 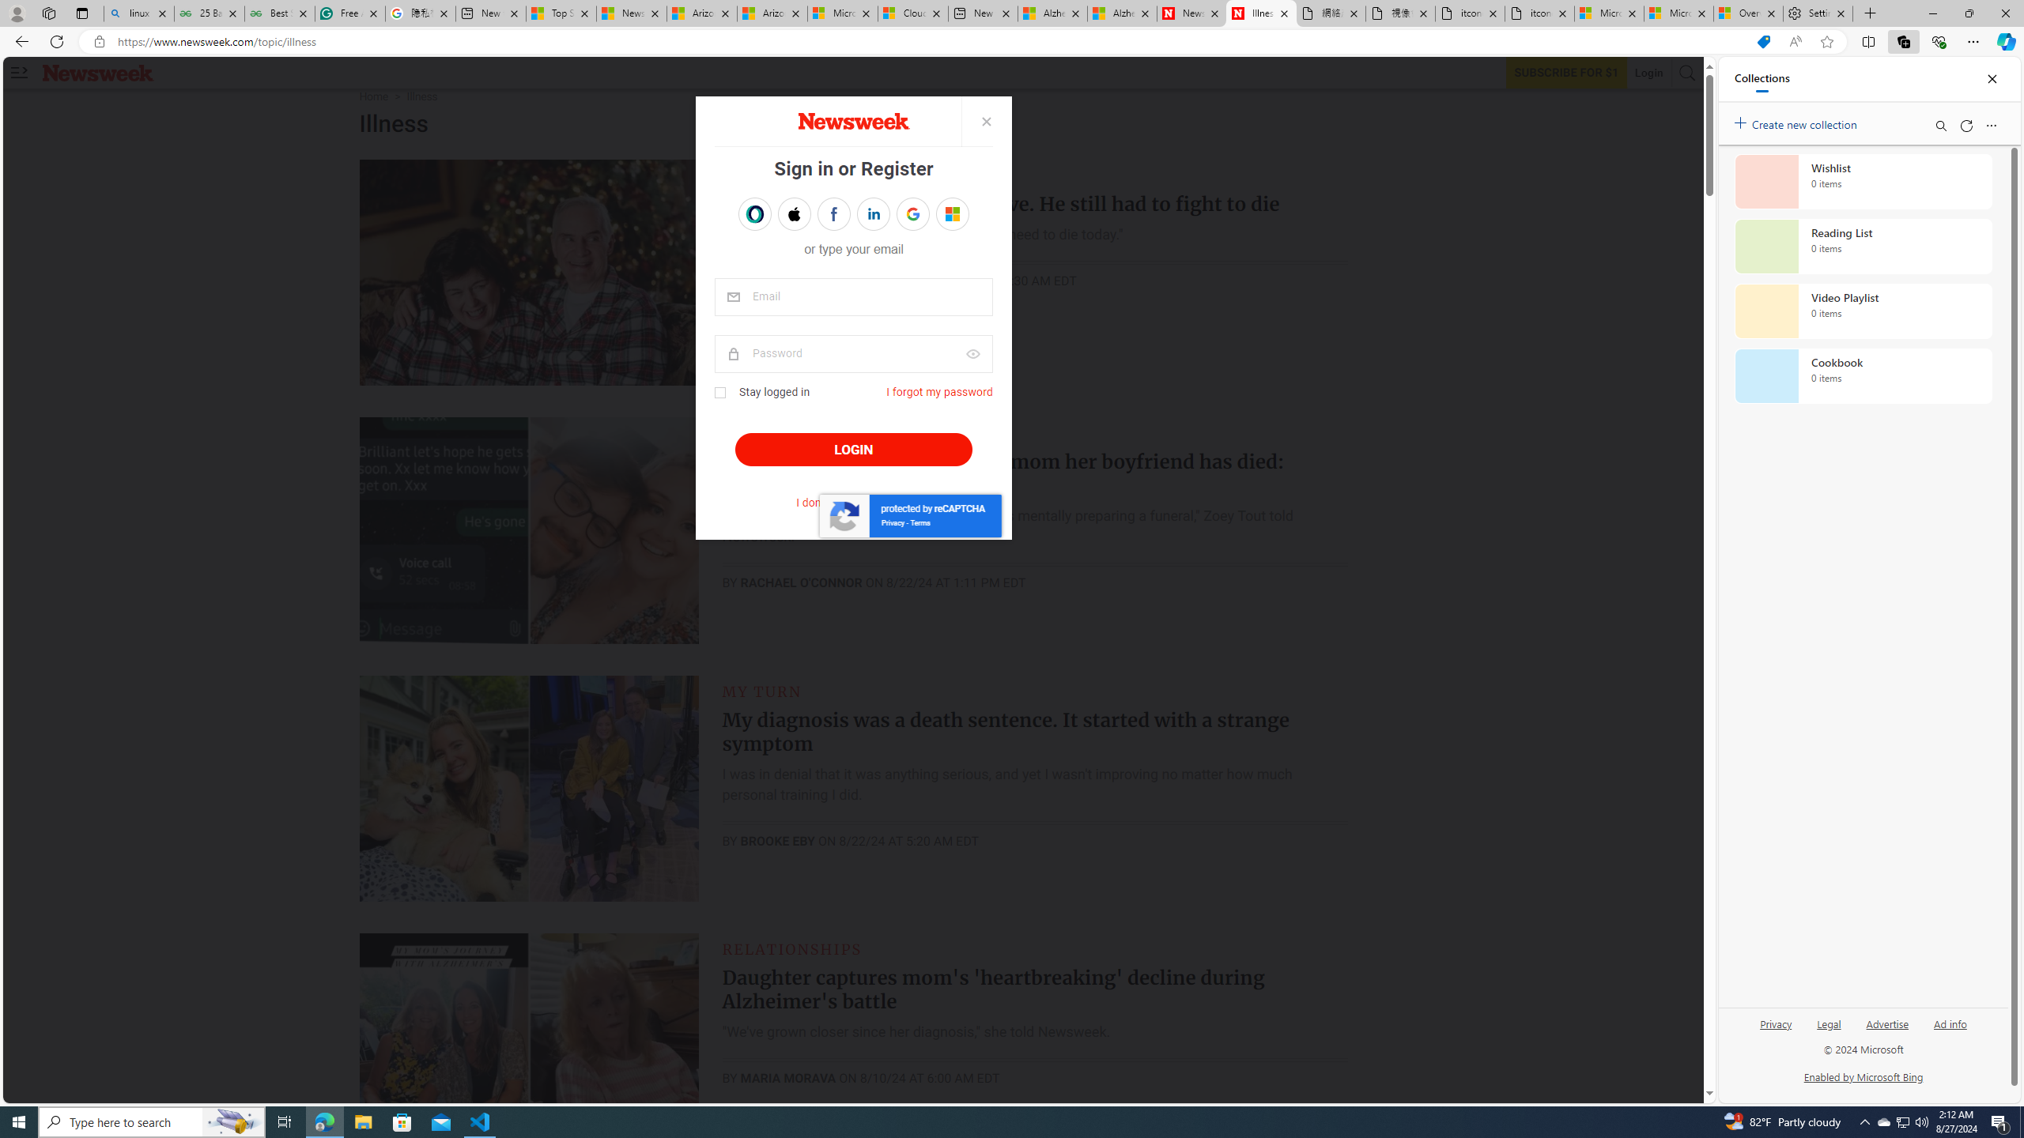 I want to click on LOGIN, so click(x=852, y=450).